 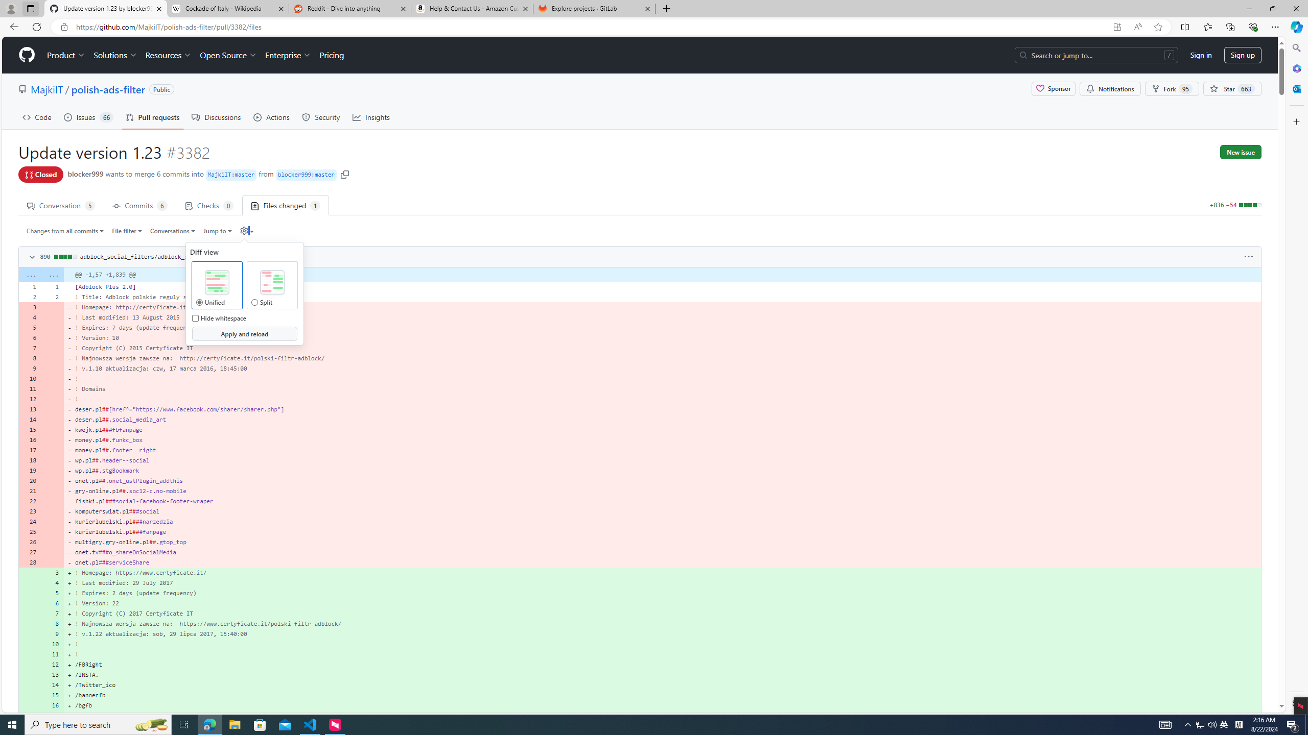 What do you see at coordinates (662, 603) in the screenshot?
I see `+ ! Version: 22` at bounding box center [662, 603].